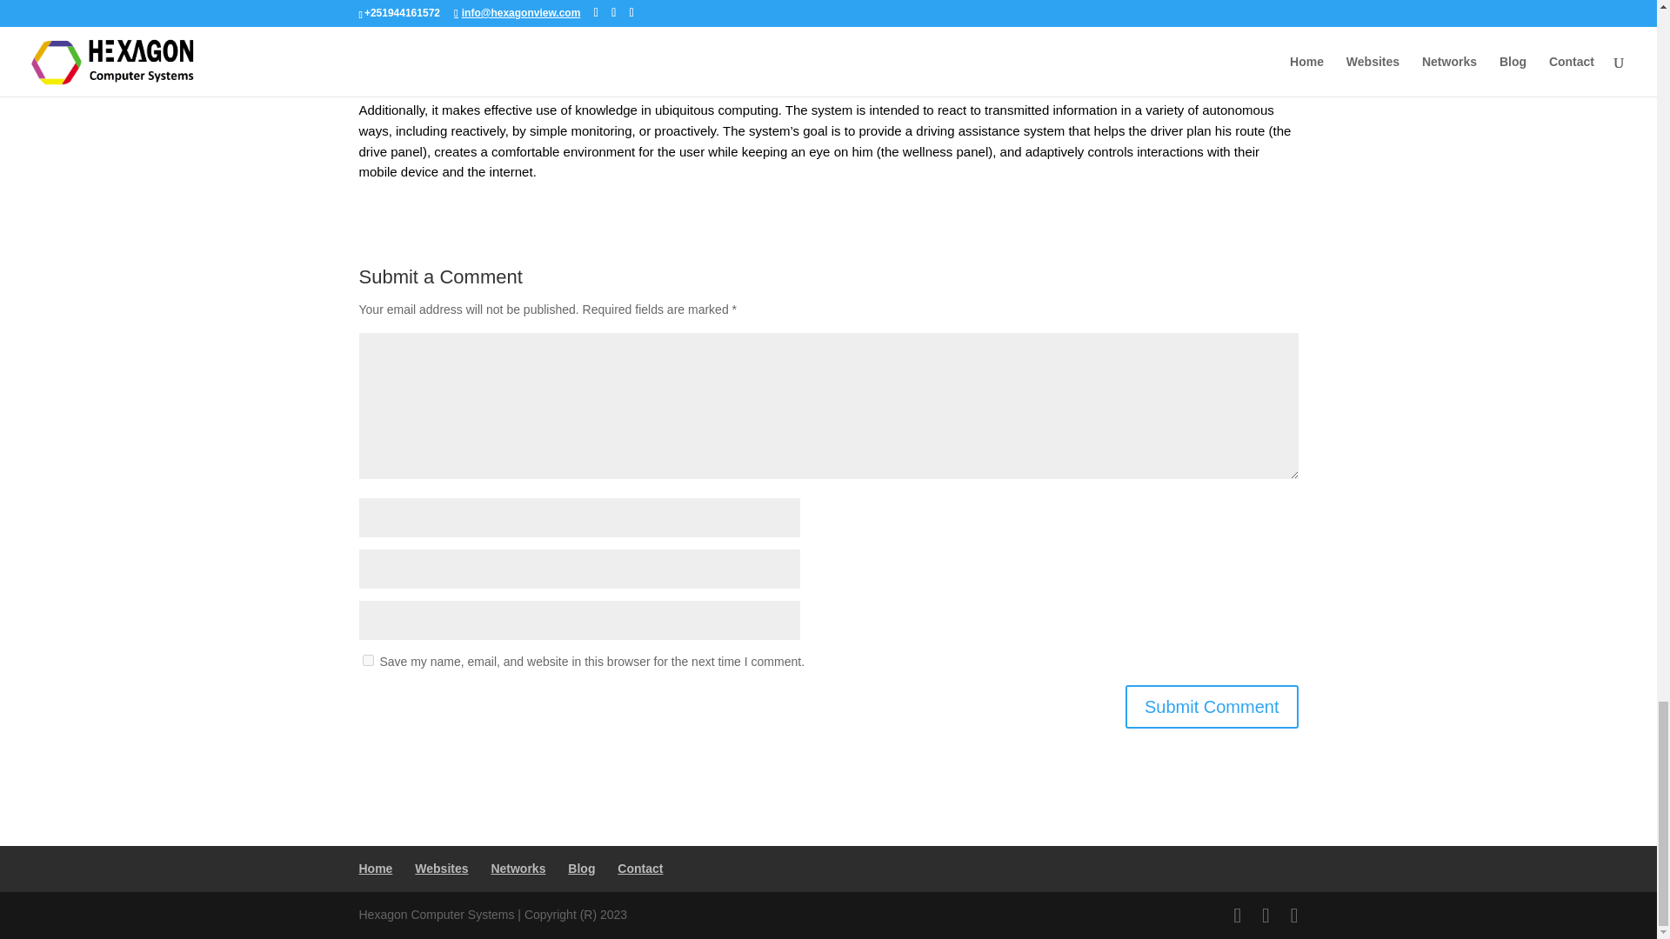 Image resolution: width=1670 pixels, height=939 pixels. What do you see at coordinates (581, 868) in the screenshot?
I see `Blog` at bounding box center [581, 868].